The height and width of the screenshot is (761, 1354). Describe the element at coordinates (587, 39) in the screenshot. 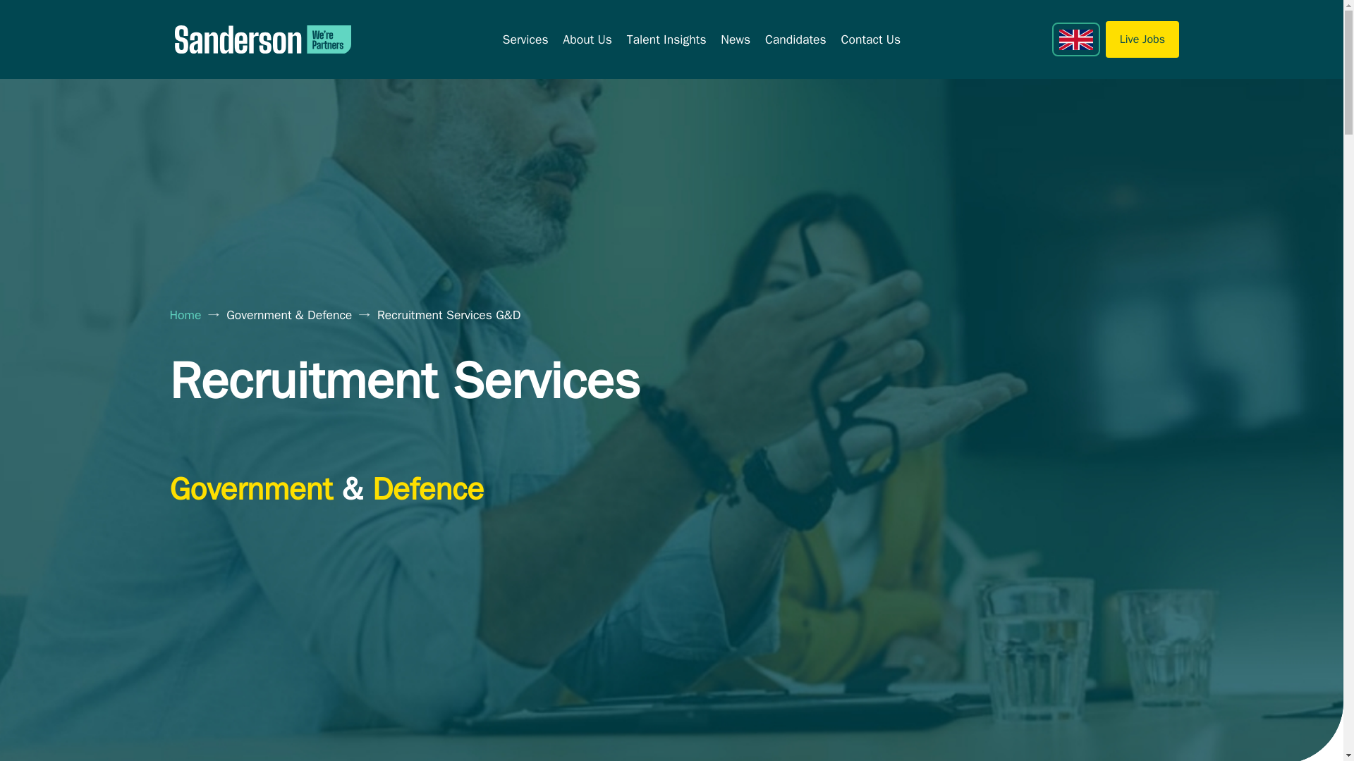

I see `About Us` at that location.